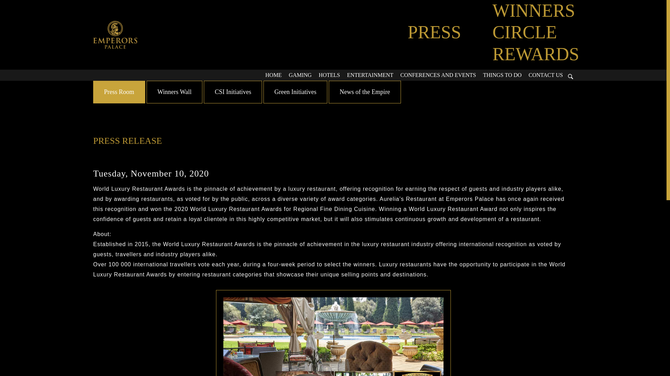  Describe the element at coordinates (370, 75) in the screenshot. I see `ENTERTAINMENT` at that location.